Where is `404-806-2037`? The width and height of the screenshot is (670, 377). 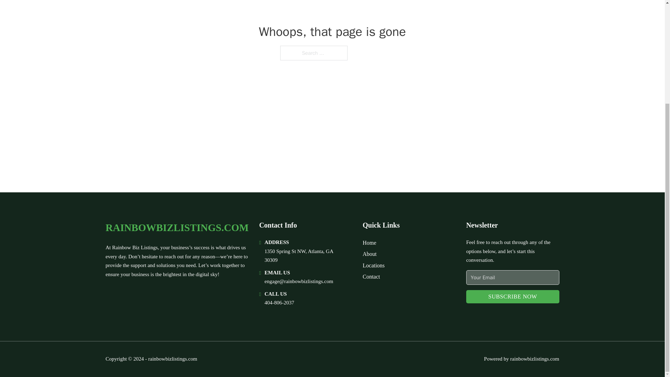
404-806-2037 is located at coordinates (279, 302).